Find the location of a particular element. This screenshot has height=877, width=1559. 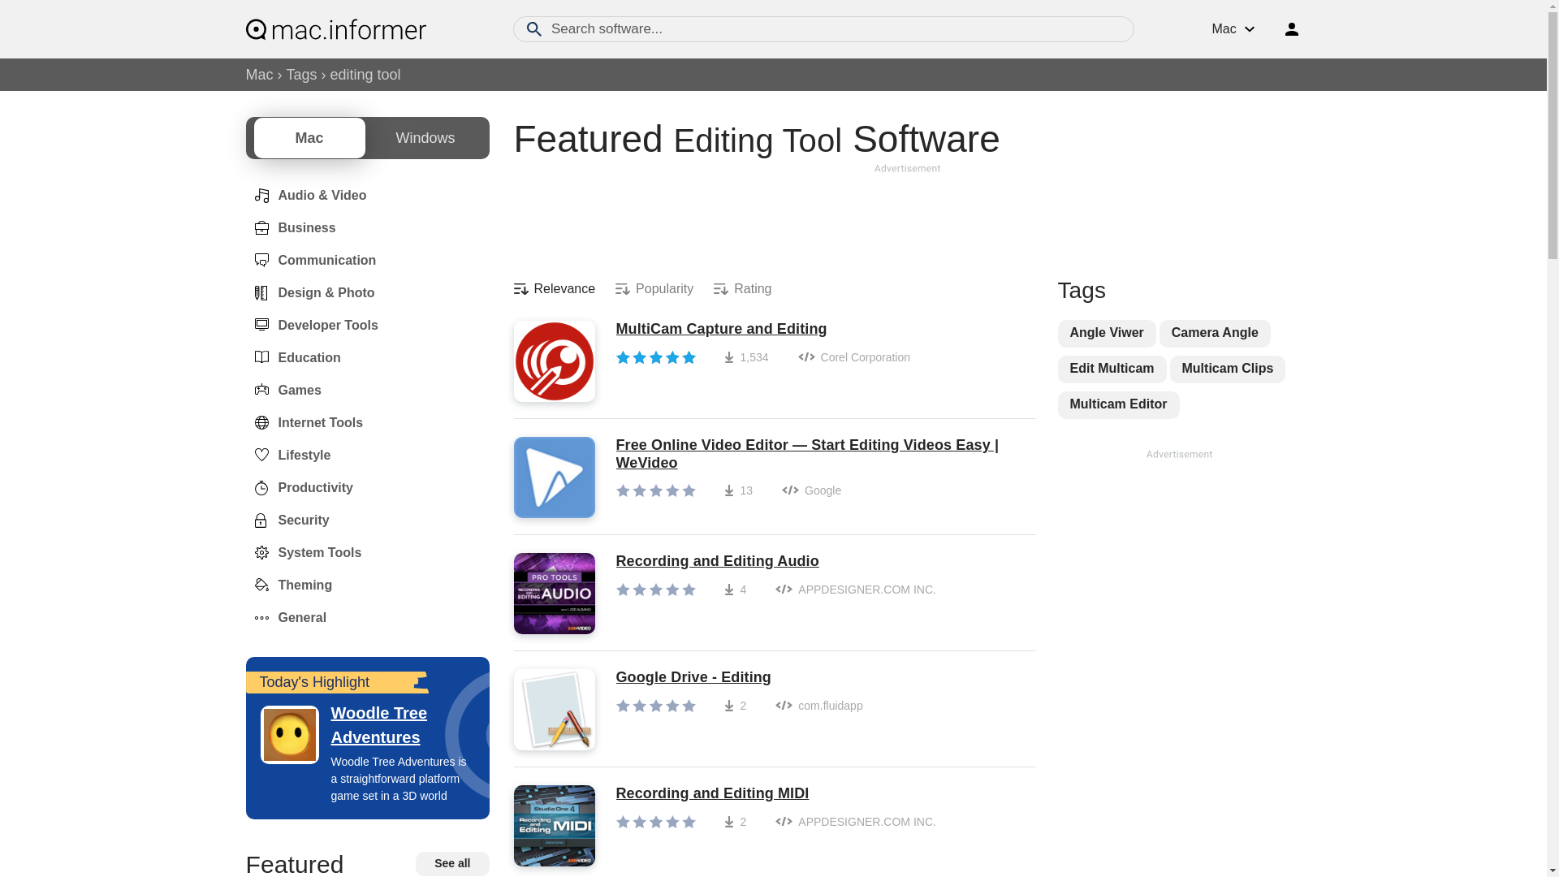

Education is located at coordinates (292, 358).